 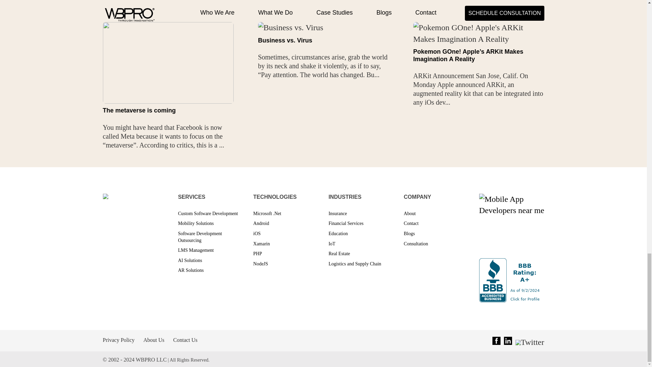 What do you see at coordinates (257, 234) in the screenshot?
I see `iOS` at bounding box center [257, 234].